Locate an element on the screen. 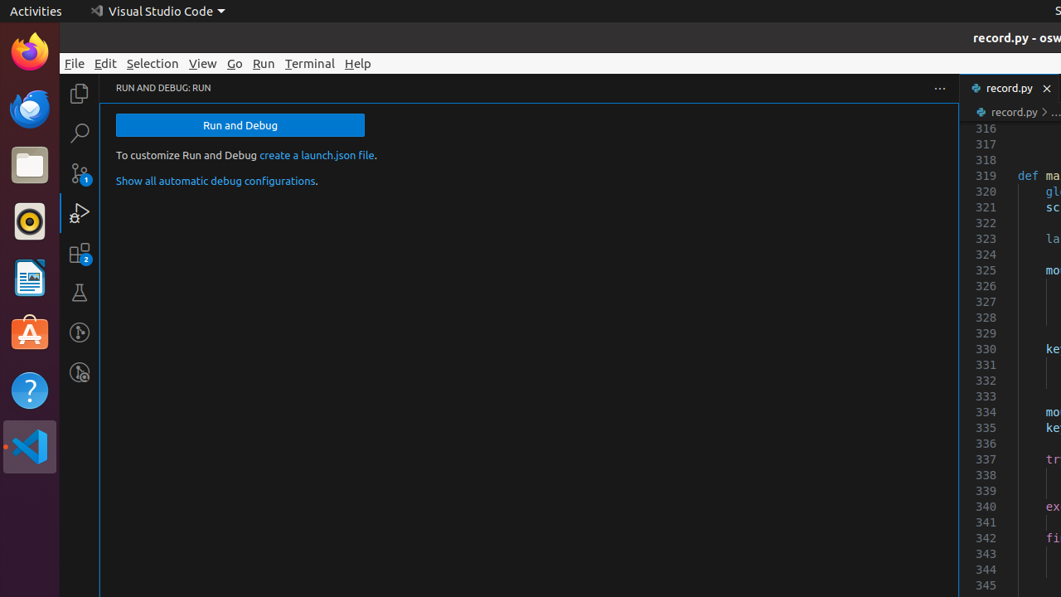 This screenshot has width=1061, height=597. Run and Debug is located at coordinates (240, 125).